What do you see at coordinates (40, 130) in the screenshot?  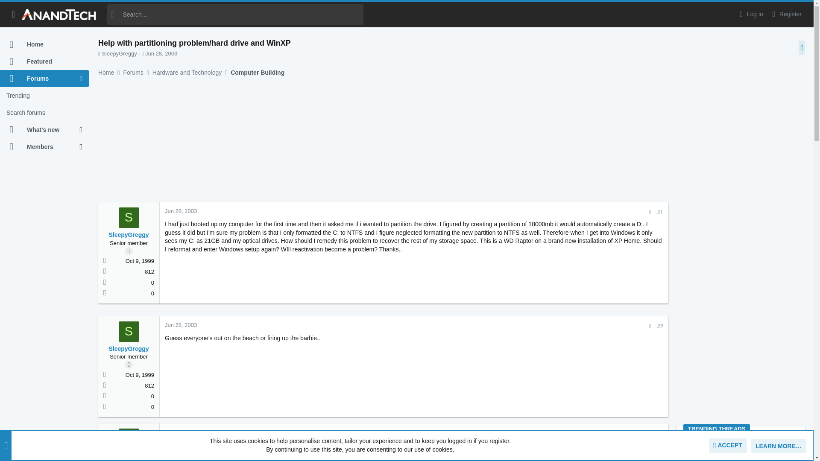 I see `What's new` at bounding box center [40, 130].